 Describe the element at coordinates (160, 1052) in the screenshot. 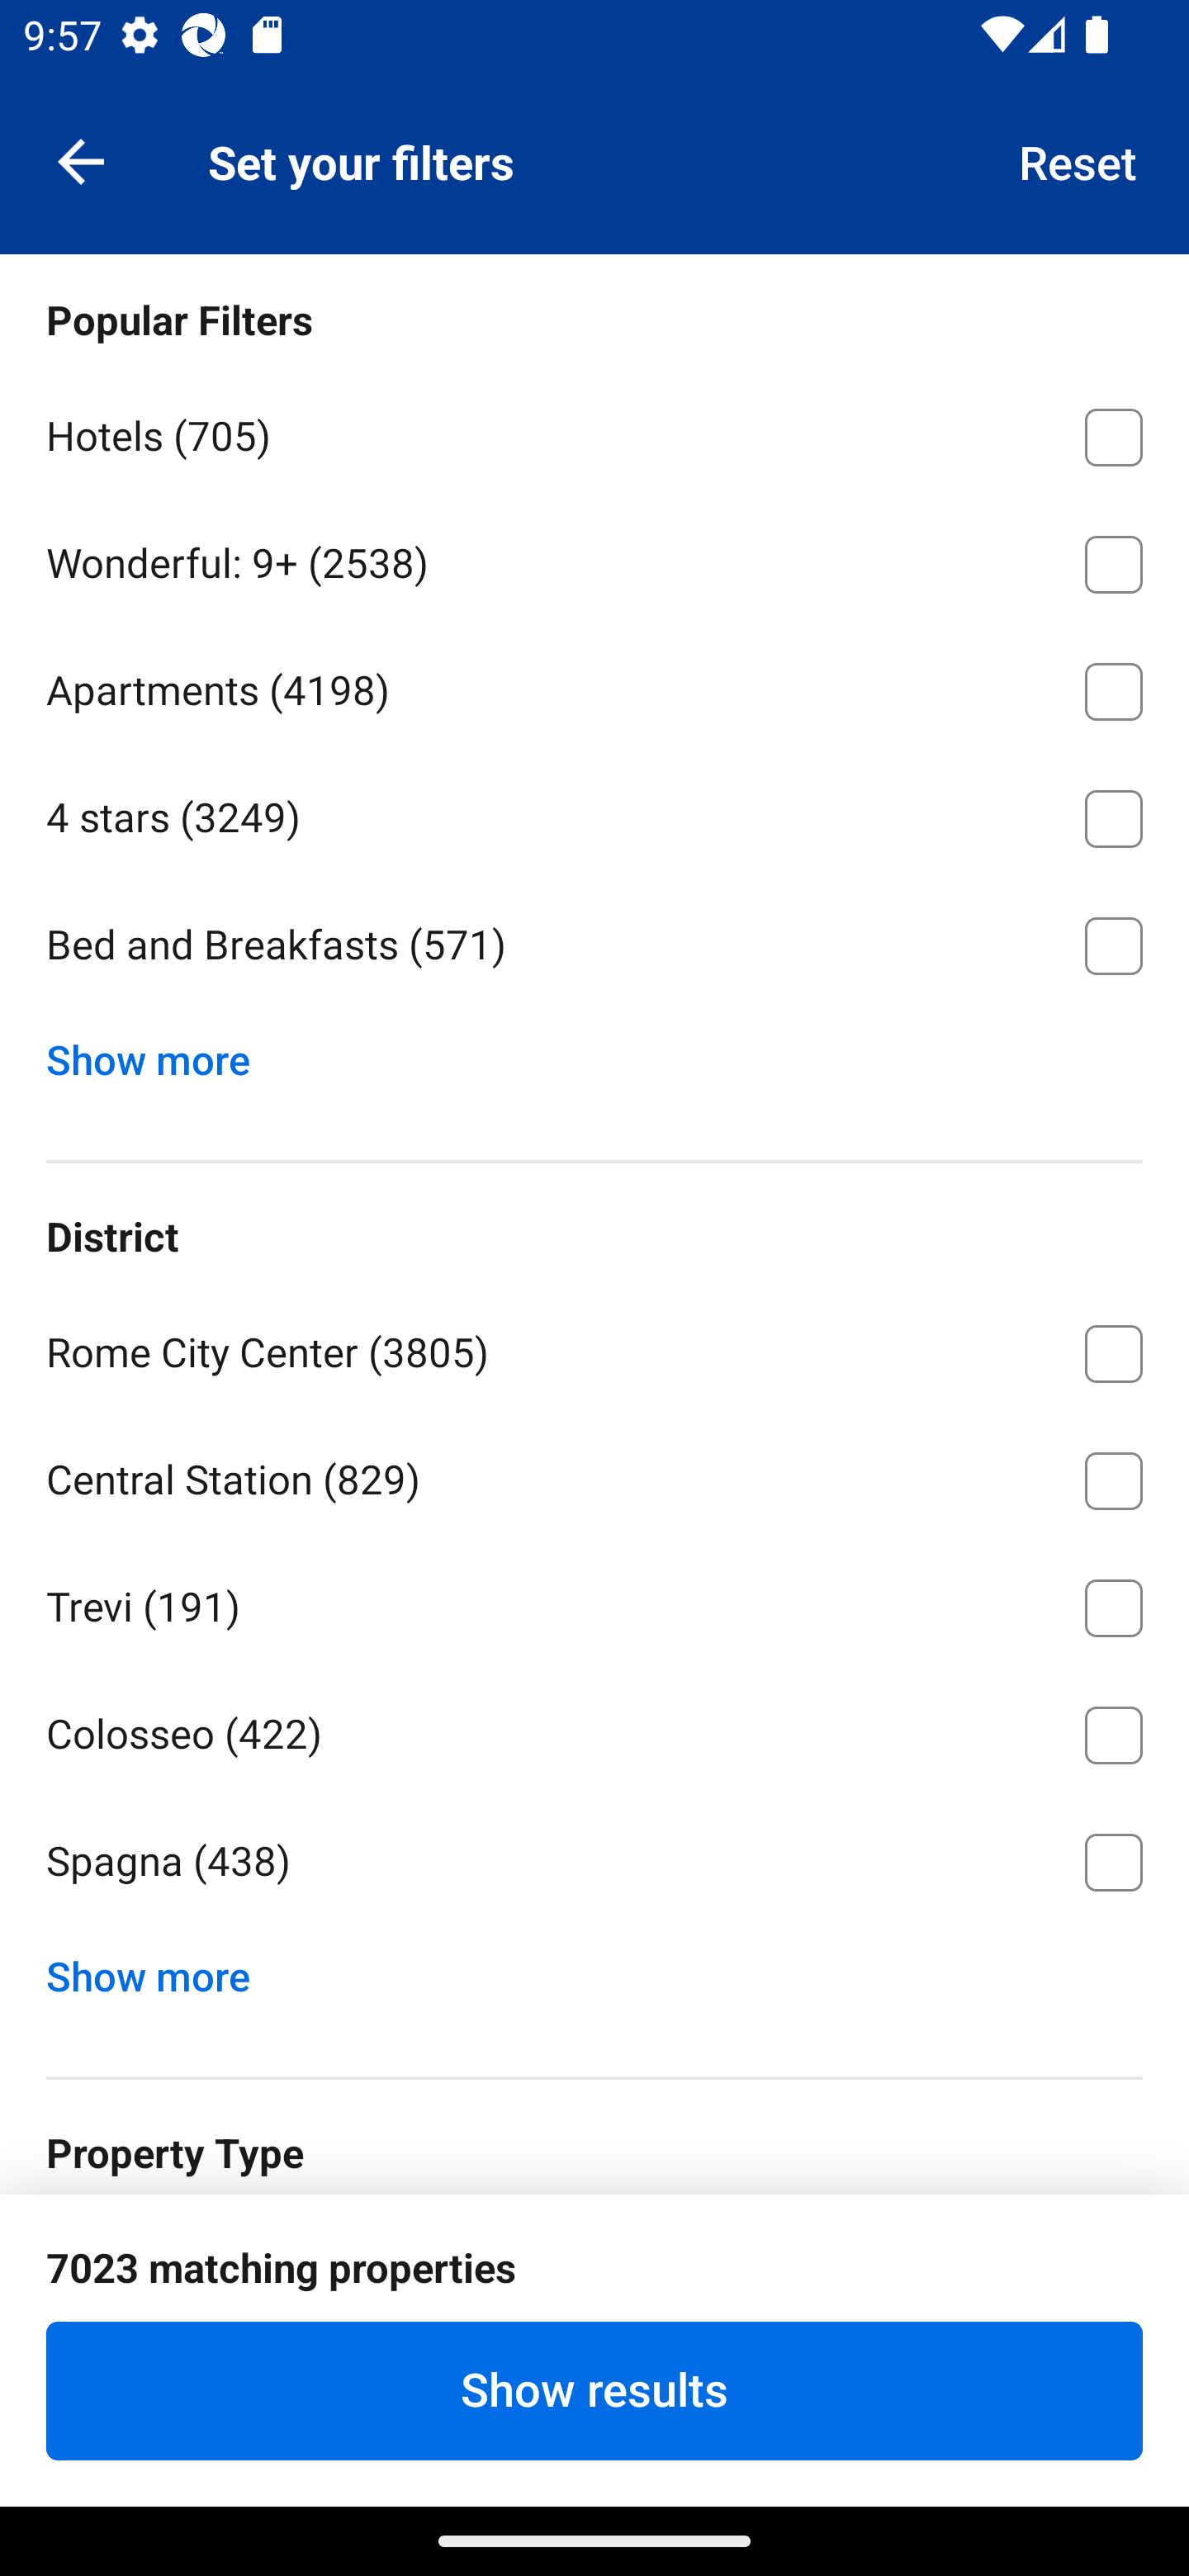

I see `Show more` at that location.